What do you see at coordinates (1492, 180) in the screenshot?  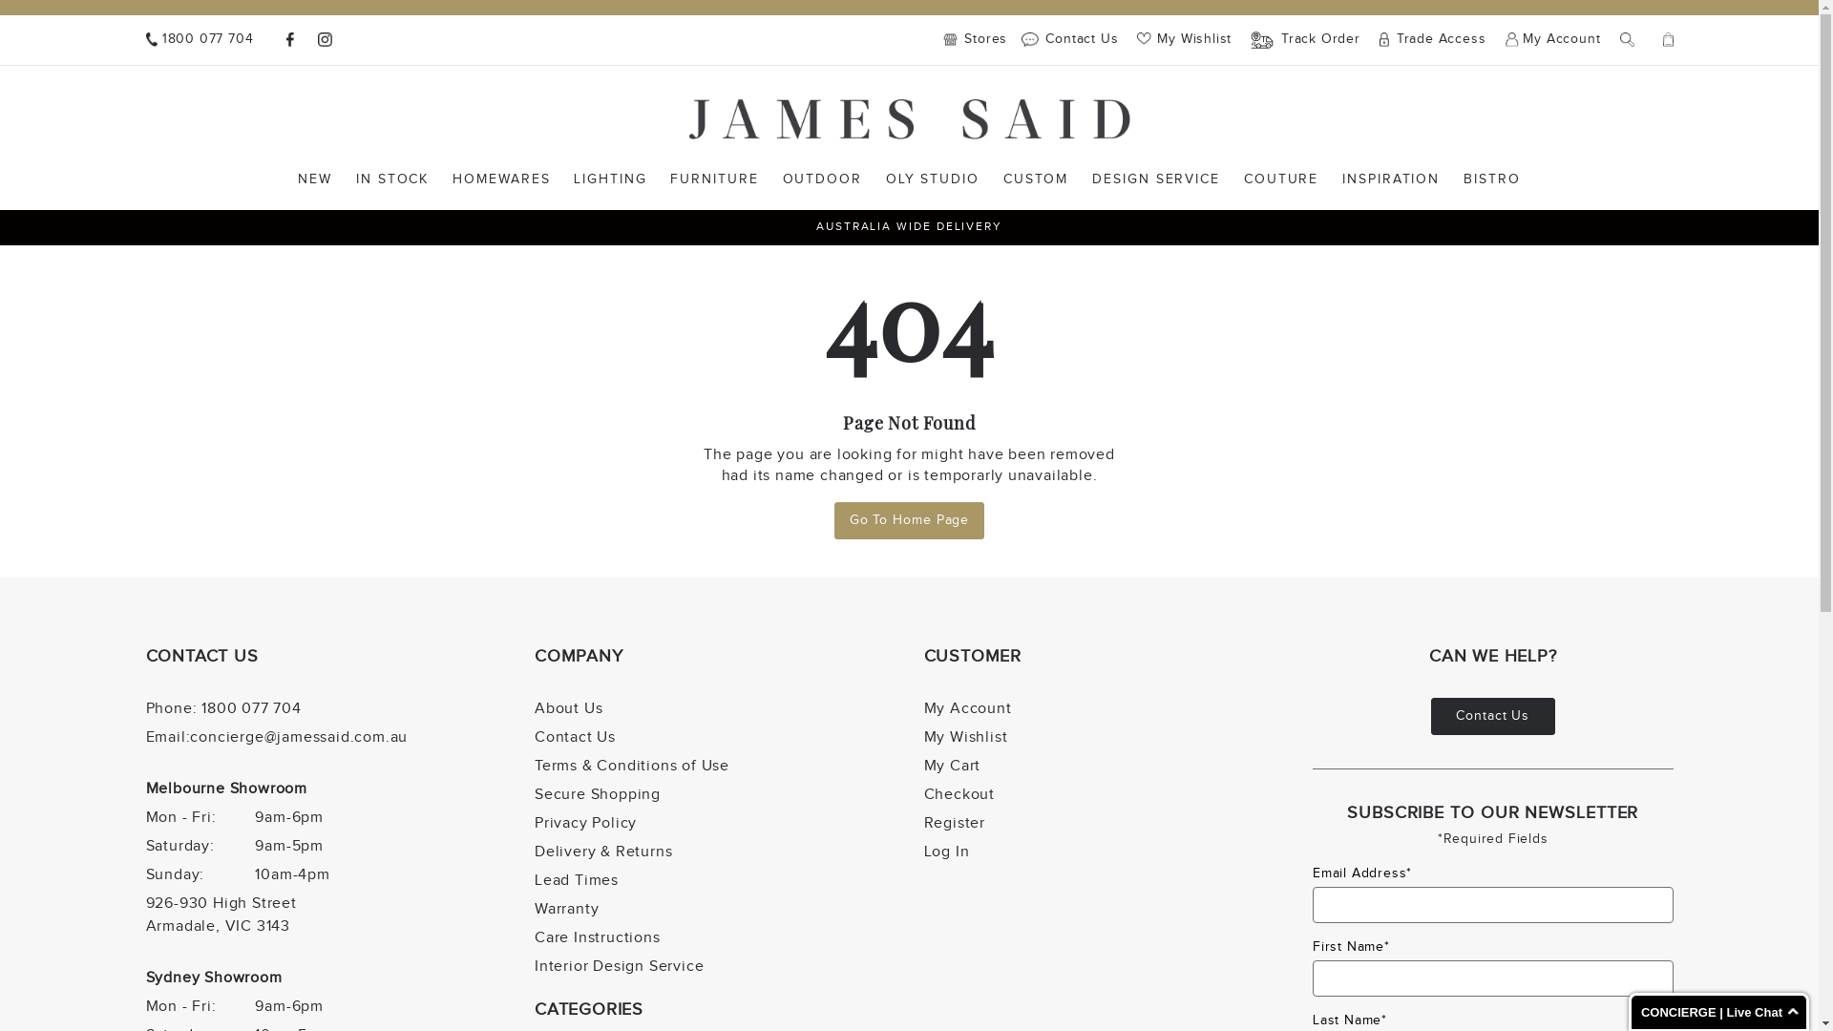 I see `BISTRO` at bounding box center [1492, 180].